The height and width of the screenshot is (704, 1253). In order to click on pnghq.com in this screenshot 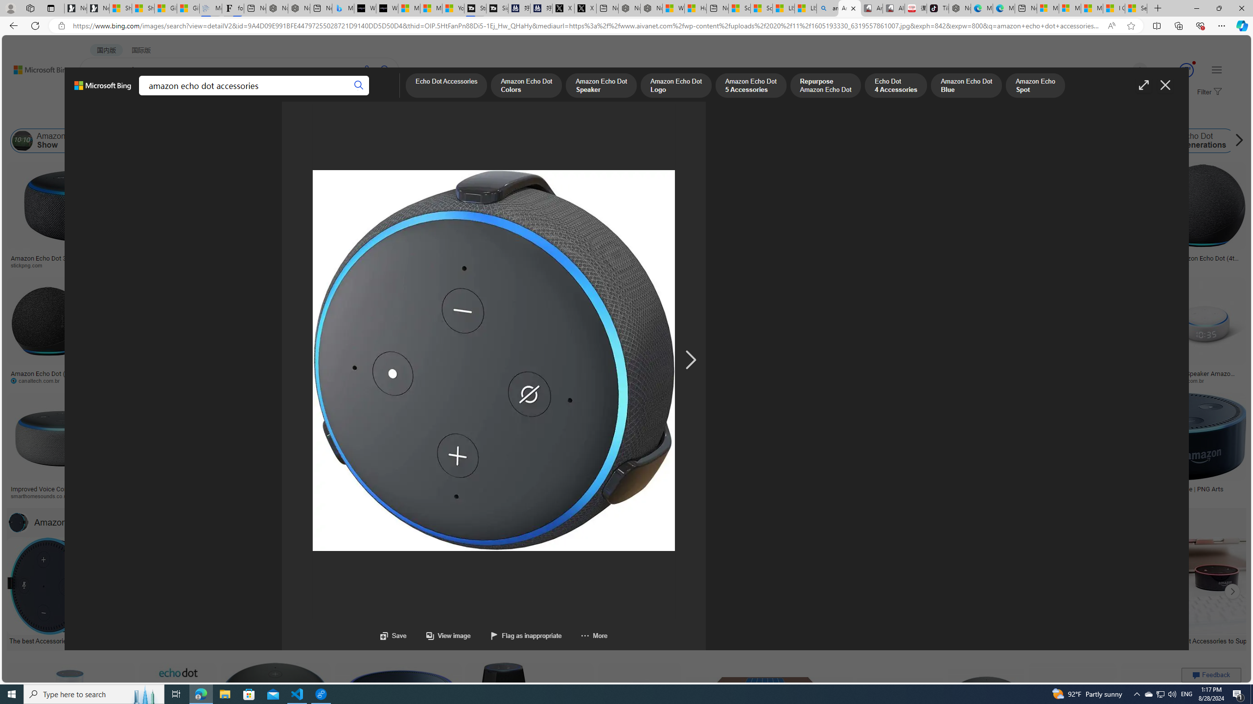, I will do `click(991, 496)`.